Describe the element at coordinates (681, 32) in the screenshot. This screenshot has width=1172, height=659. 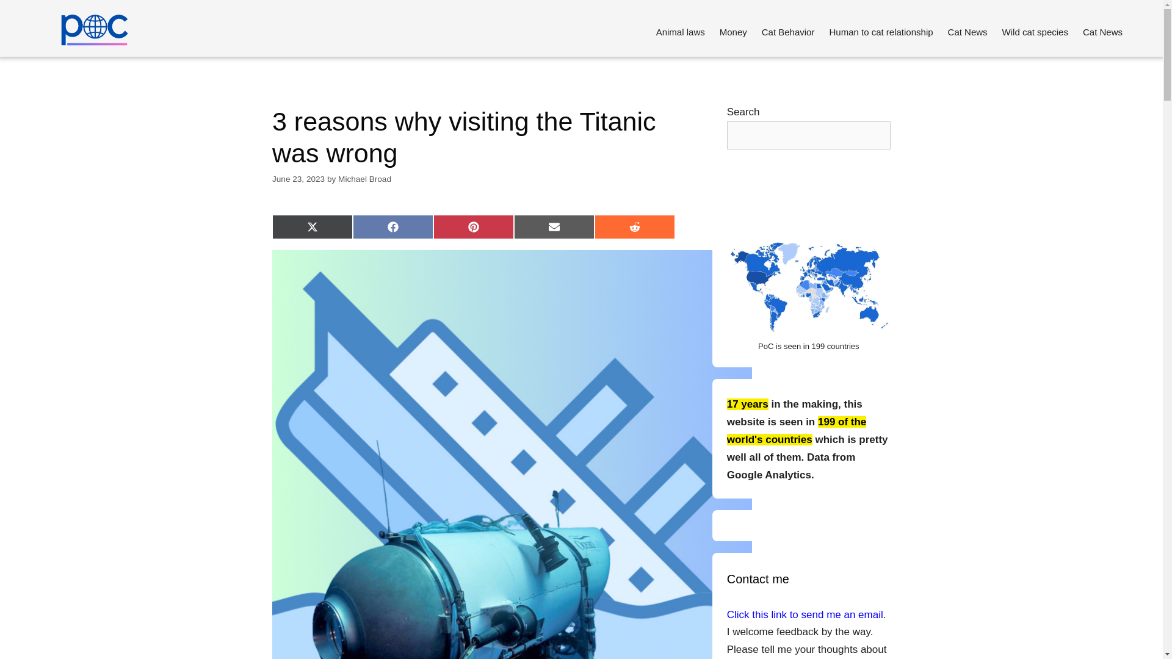
I see `Animal laws` at that location.